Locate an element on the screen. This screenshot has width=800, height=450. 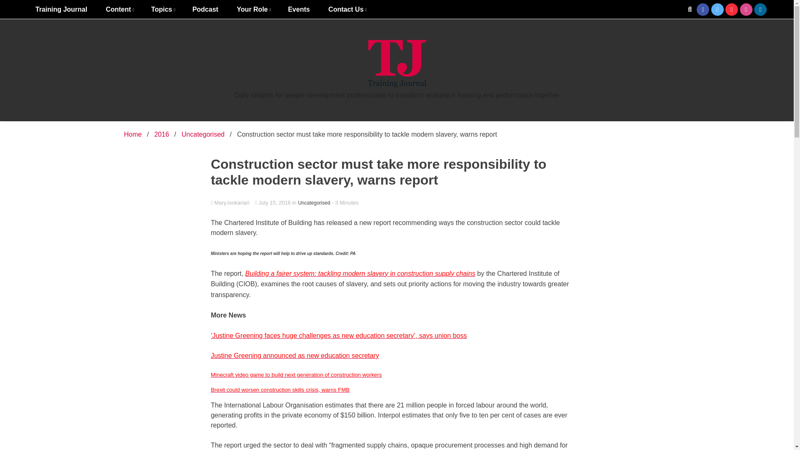
Topics is located at coordinates (162, 9).